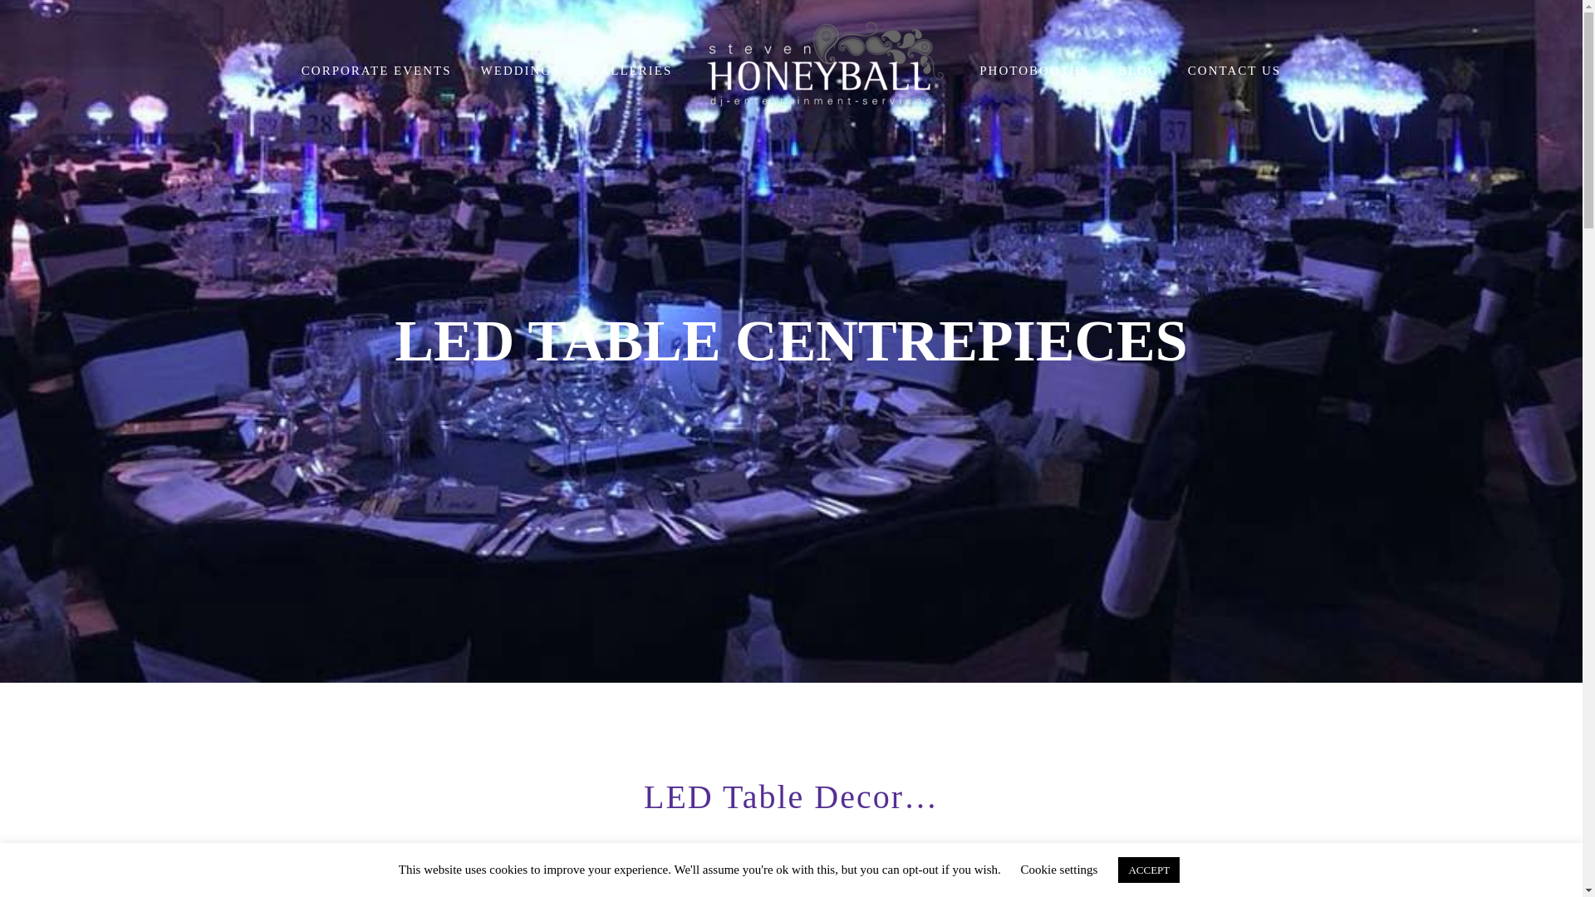 This screenshot has height=897, width=1595. Describe the element at coordinates (375, 71) in the screenshot. I see `CORPORATE EVENTS` at that location.